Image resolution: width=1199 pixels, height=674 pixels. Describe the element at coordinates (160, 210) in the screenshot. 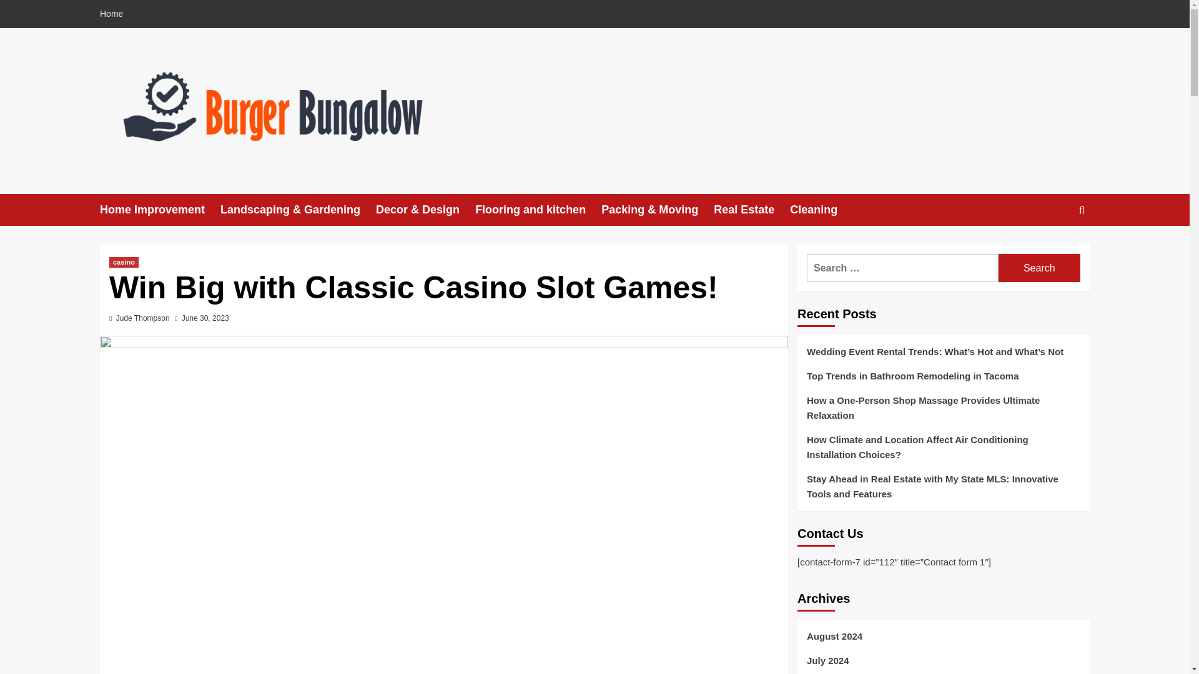

I see `Home Improvement` at that location.